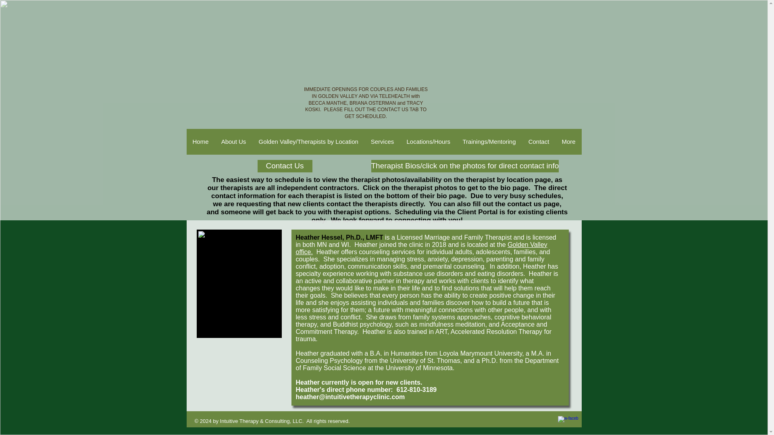  I want to click on Services, so click(382, 142).